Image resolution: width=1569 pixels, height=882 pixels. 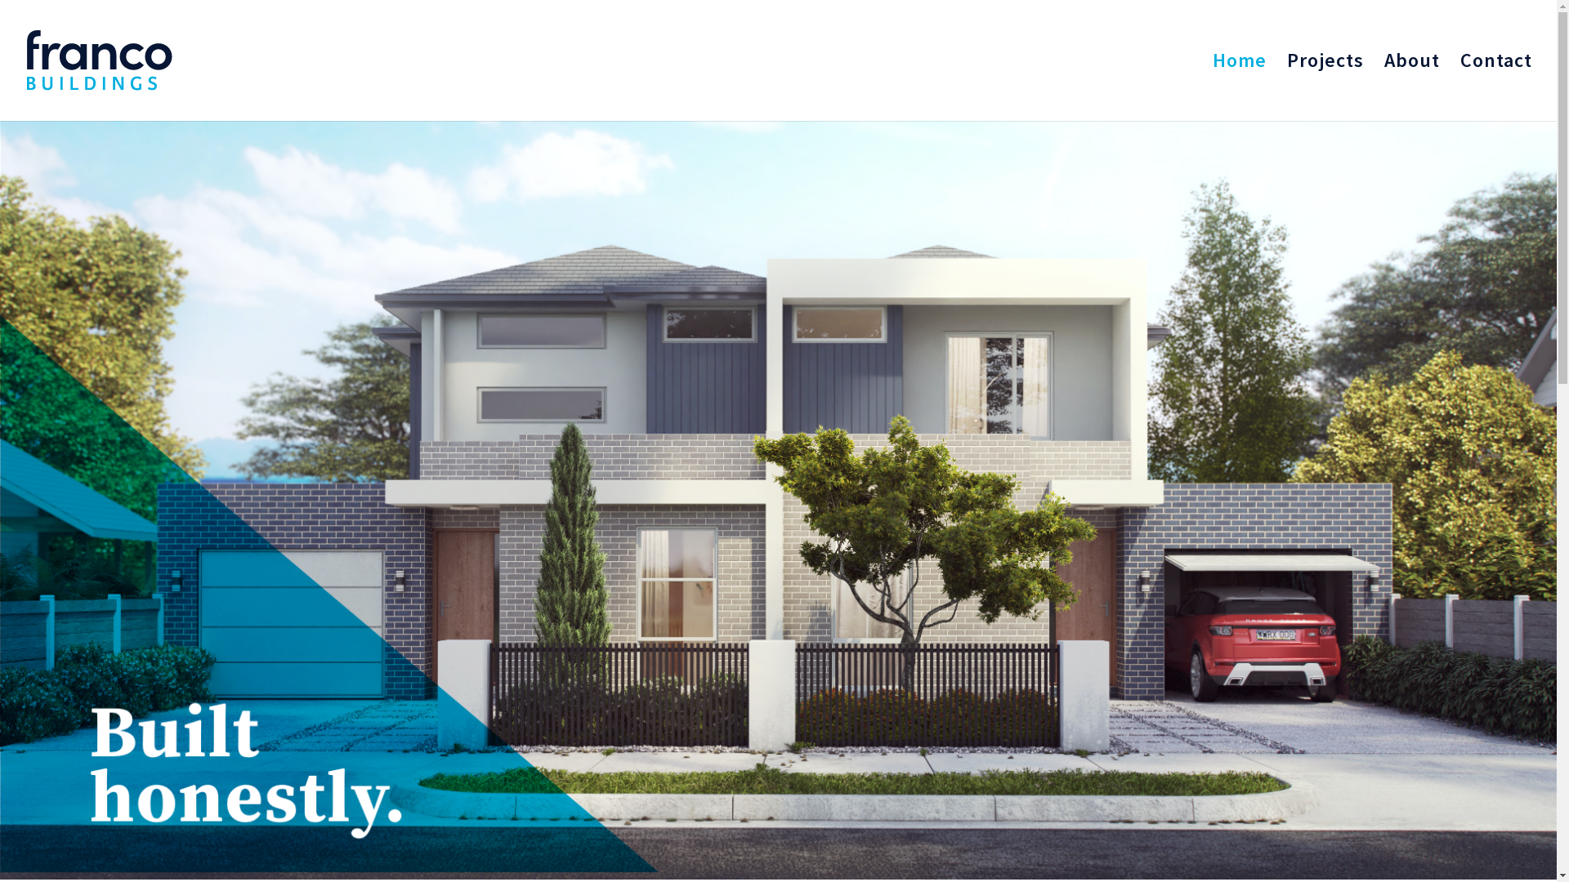 What do you see at coordinates (1496, 88) in the screenshot?
I see `Contact` at bounding box center [1496, 88].